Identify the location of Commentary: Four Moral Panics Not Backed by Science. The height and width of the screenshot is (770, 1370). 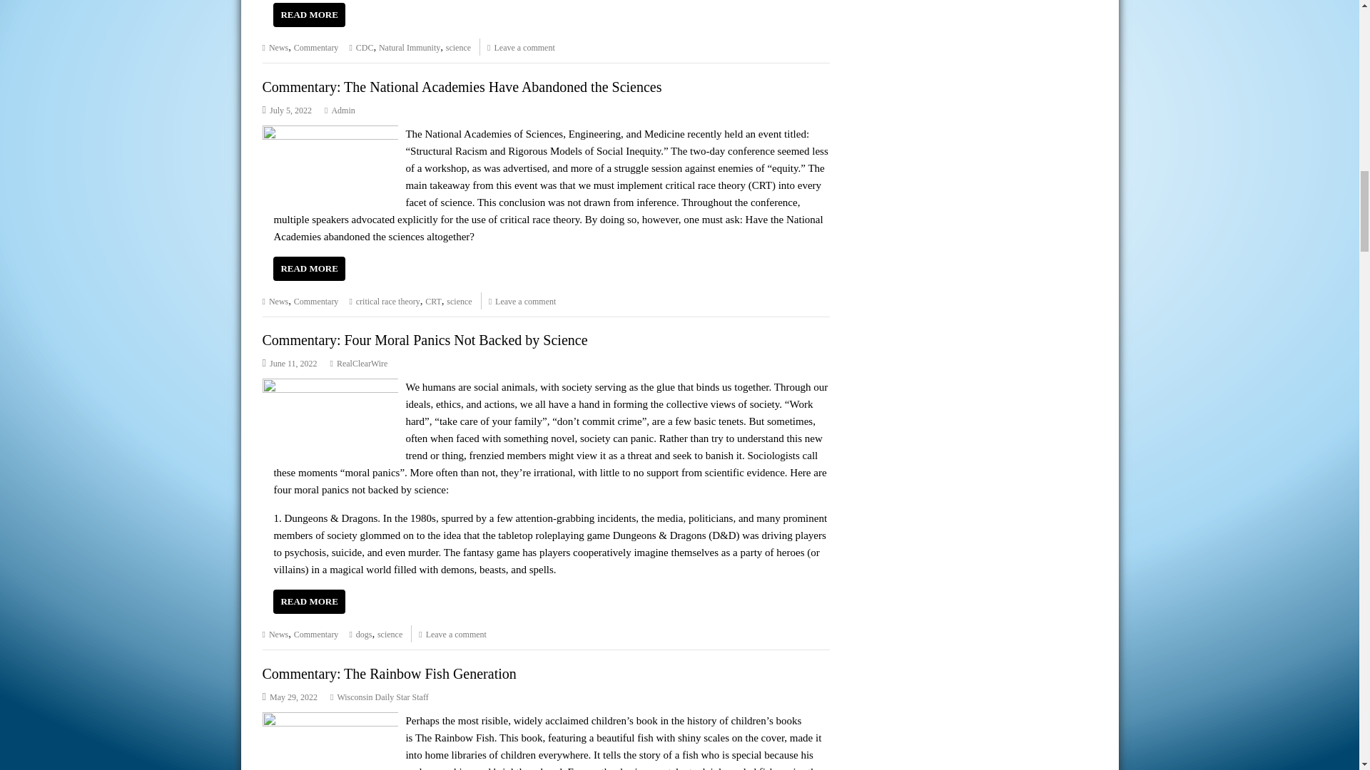
(330, 386).